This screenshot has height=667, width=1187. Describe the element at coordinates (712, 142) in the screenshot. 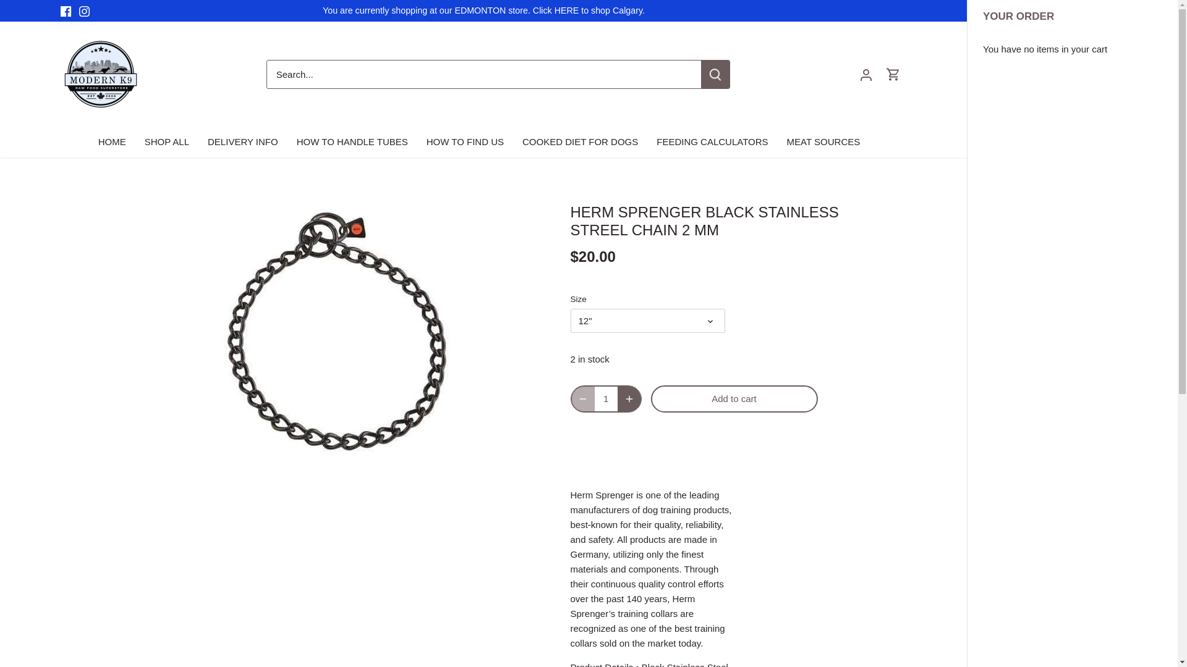

I see `FEEDING CALCULATORS` at that location.